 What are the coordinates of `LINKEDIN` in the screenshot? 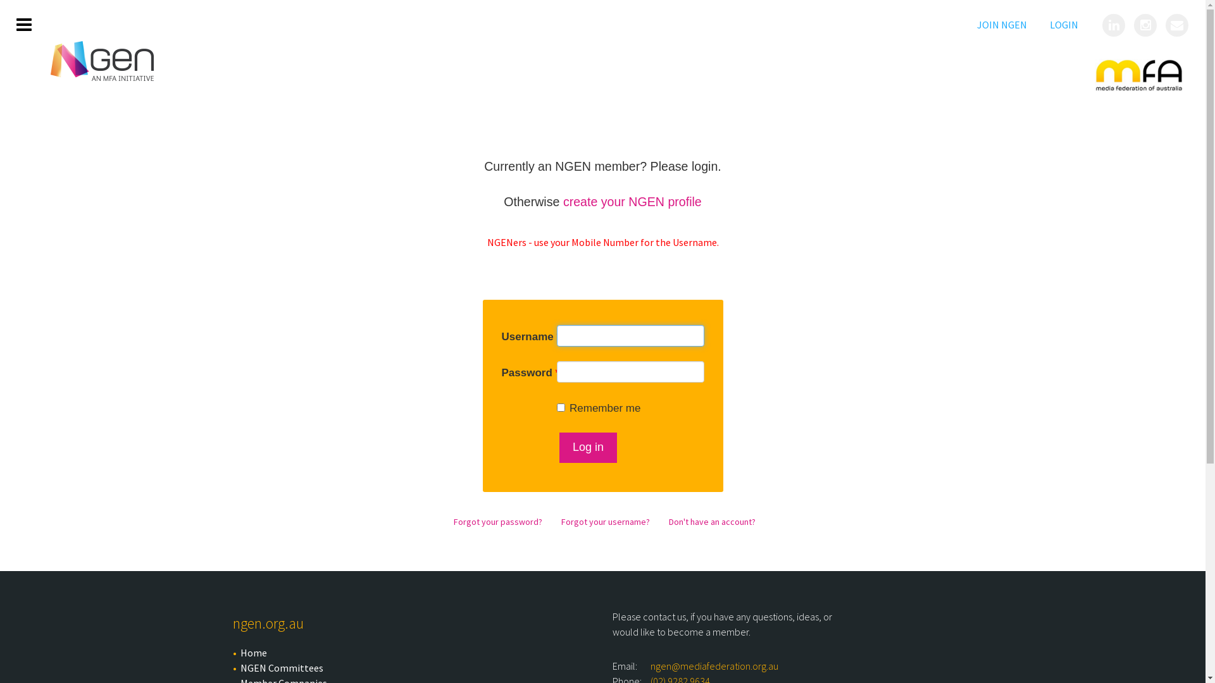 It's located at (1115, 27).